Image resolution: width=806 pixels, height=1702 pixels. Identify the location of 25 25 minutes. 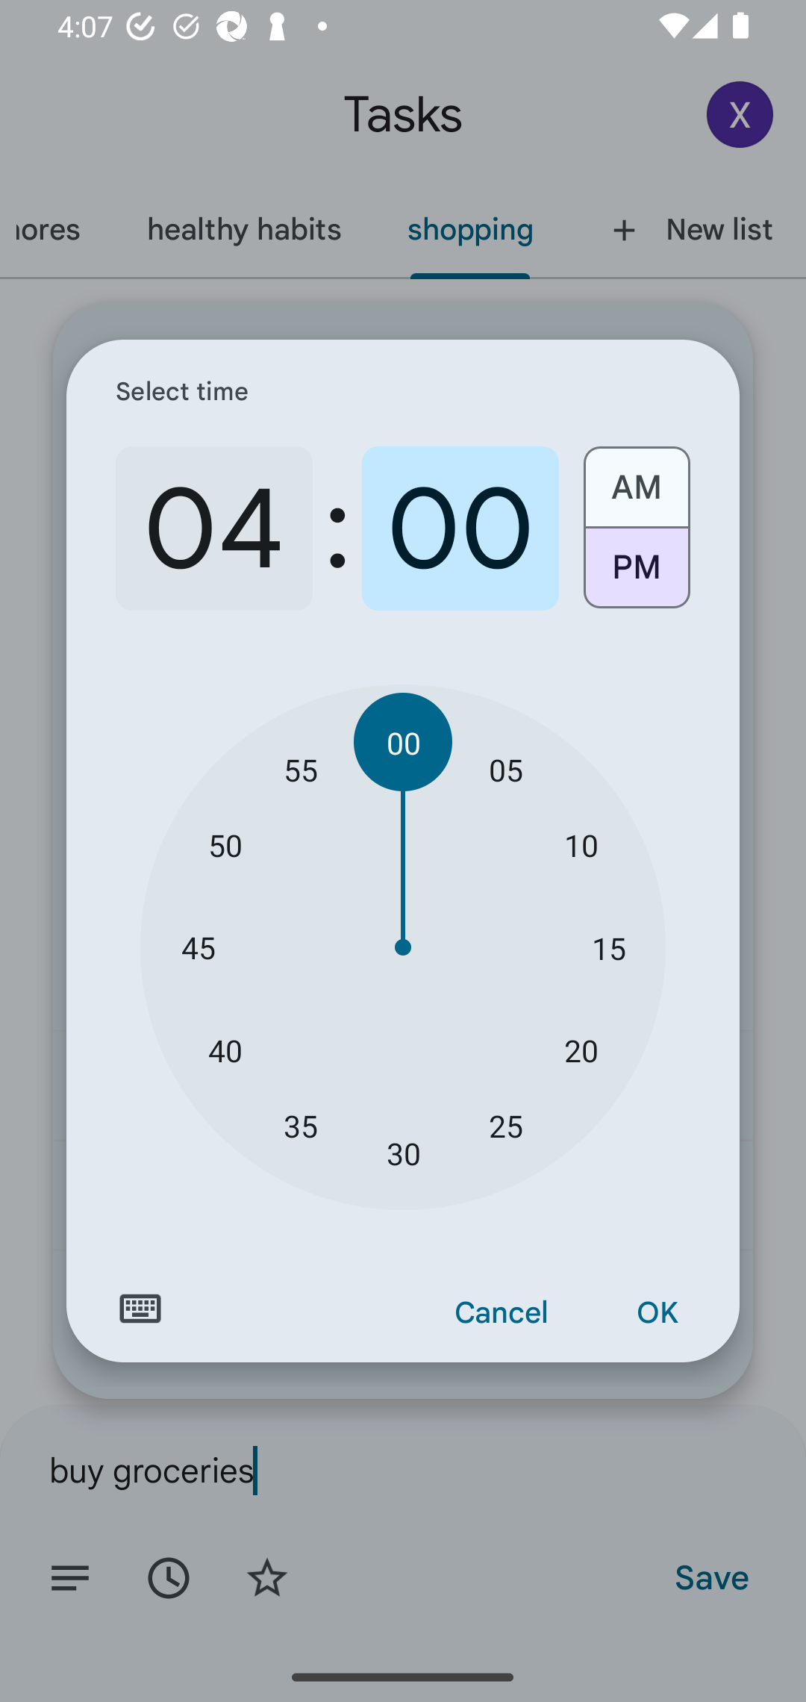
(506, 1124).